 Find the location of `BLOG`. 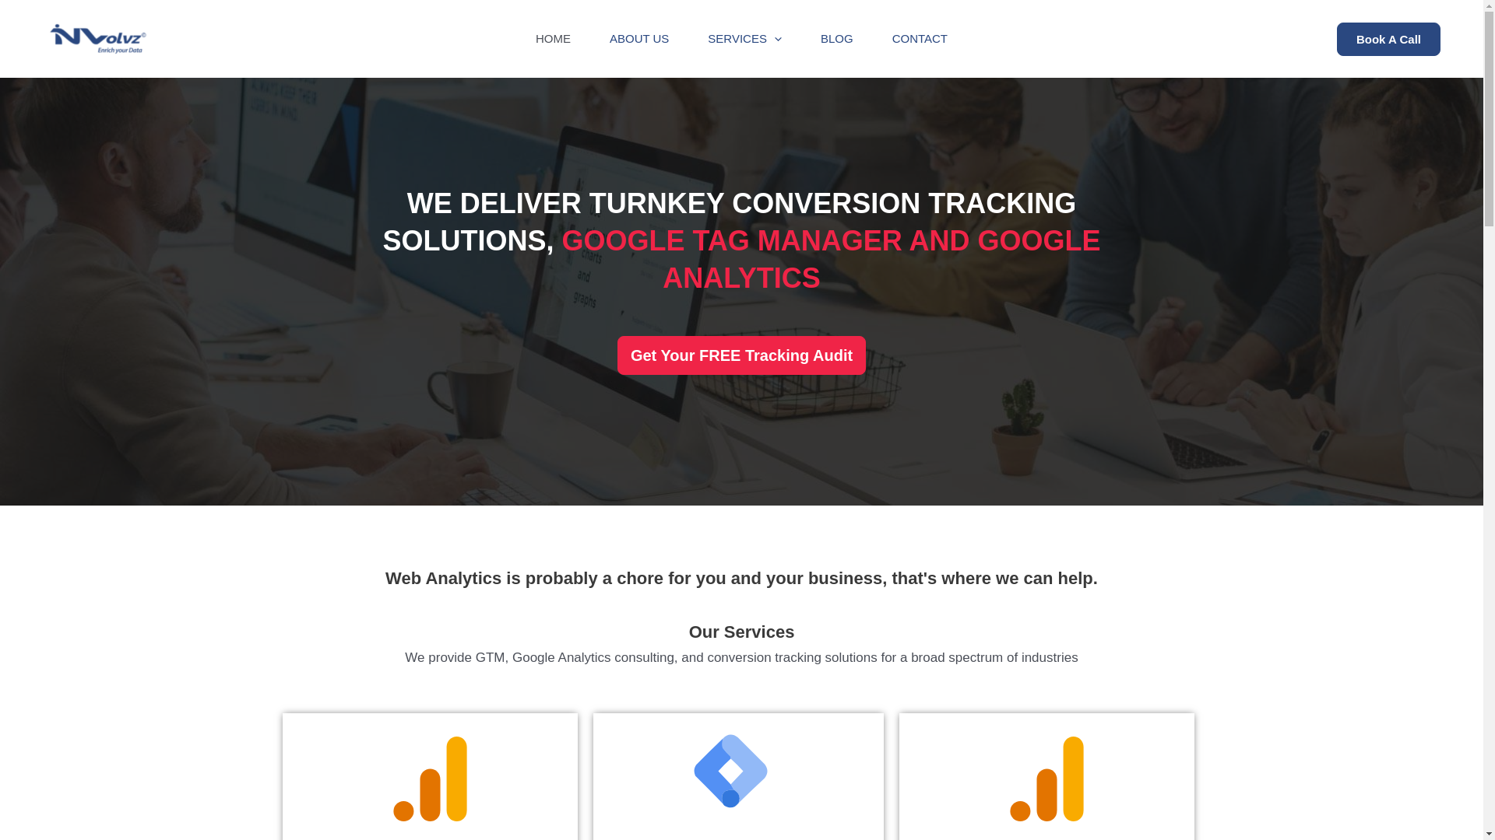

BLOG is located at coordinates (837, 39).